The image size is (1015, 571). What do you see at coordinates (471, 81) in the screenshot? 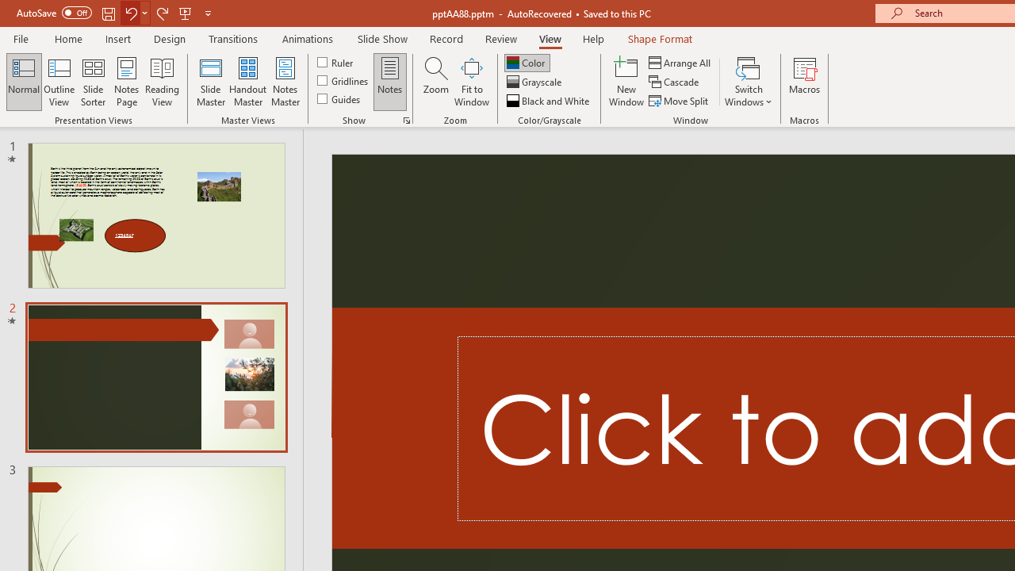
I see `Fit to Window` at bounding box center [471, 81].